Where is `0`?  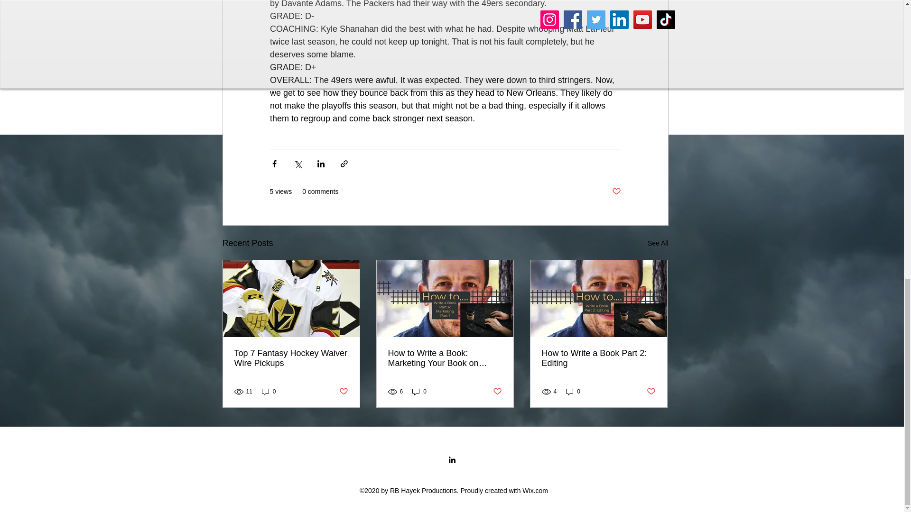
0 is located at coordinates (269, 391).